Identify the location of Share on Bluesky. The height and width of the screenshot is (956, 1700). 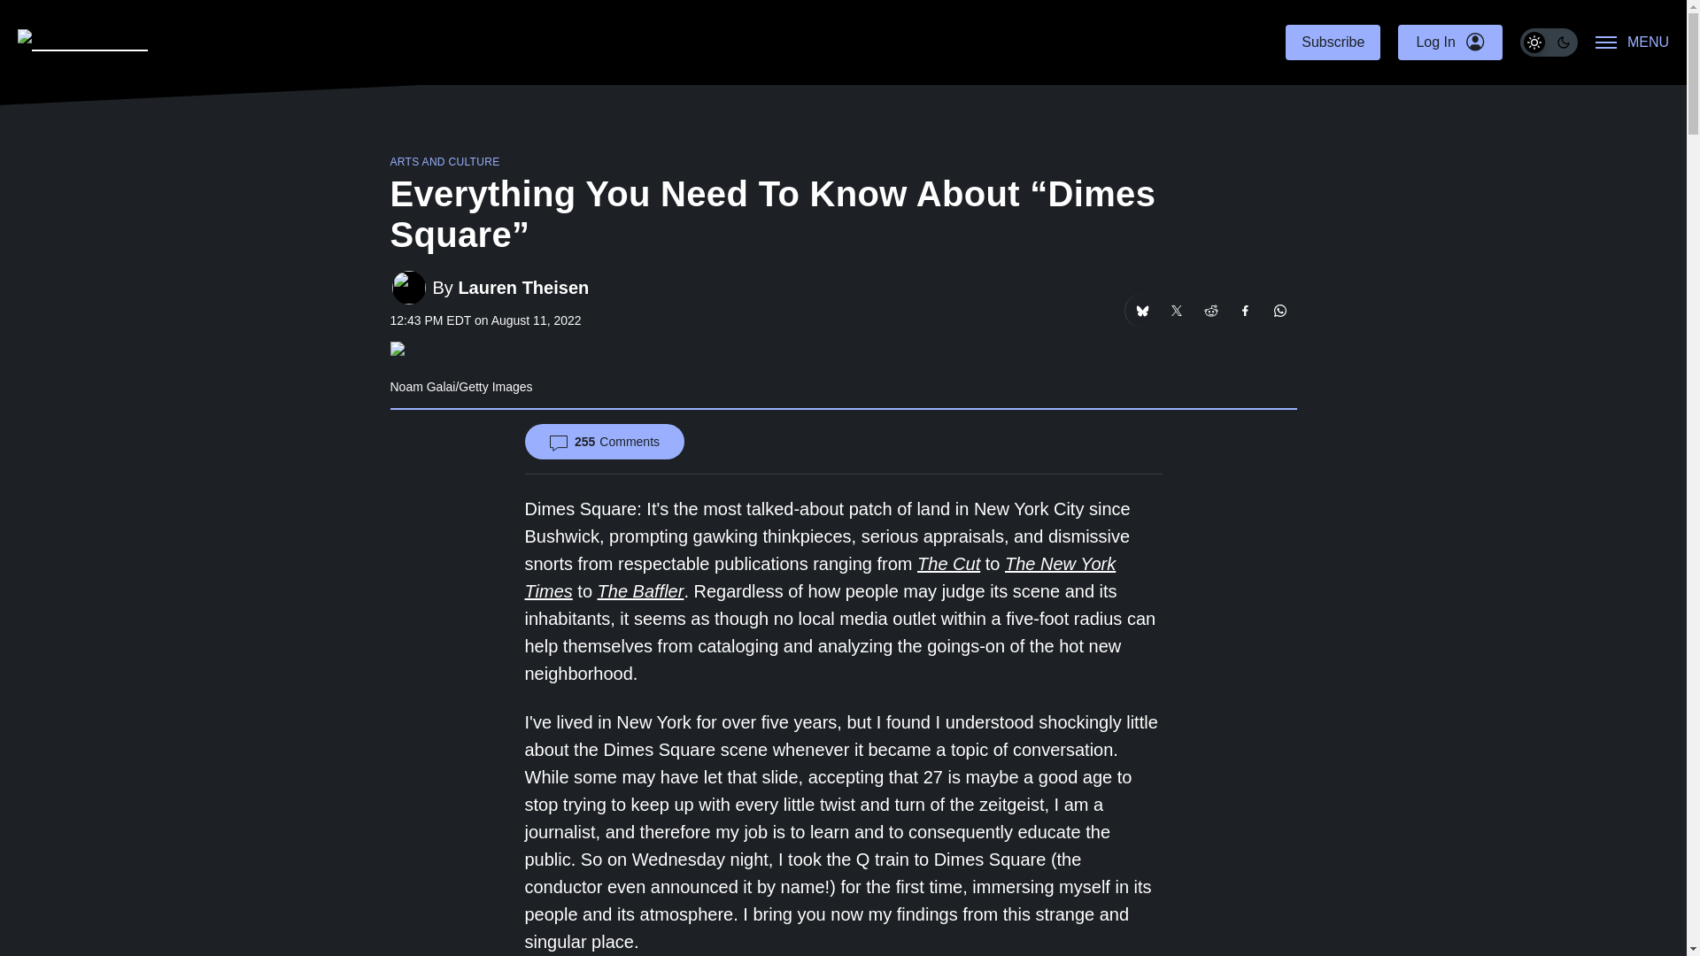
(1140, 310).